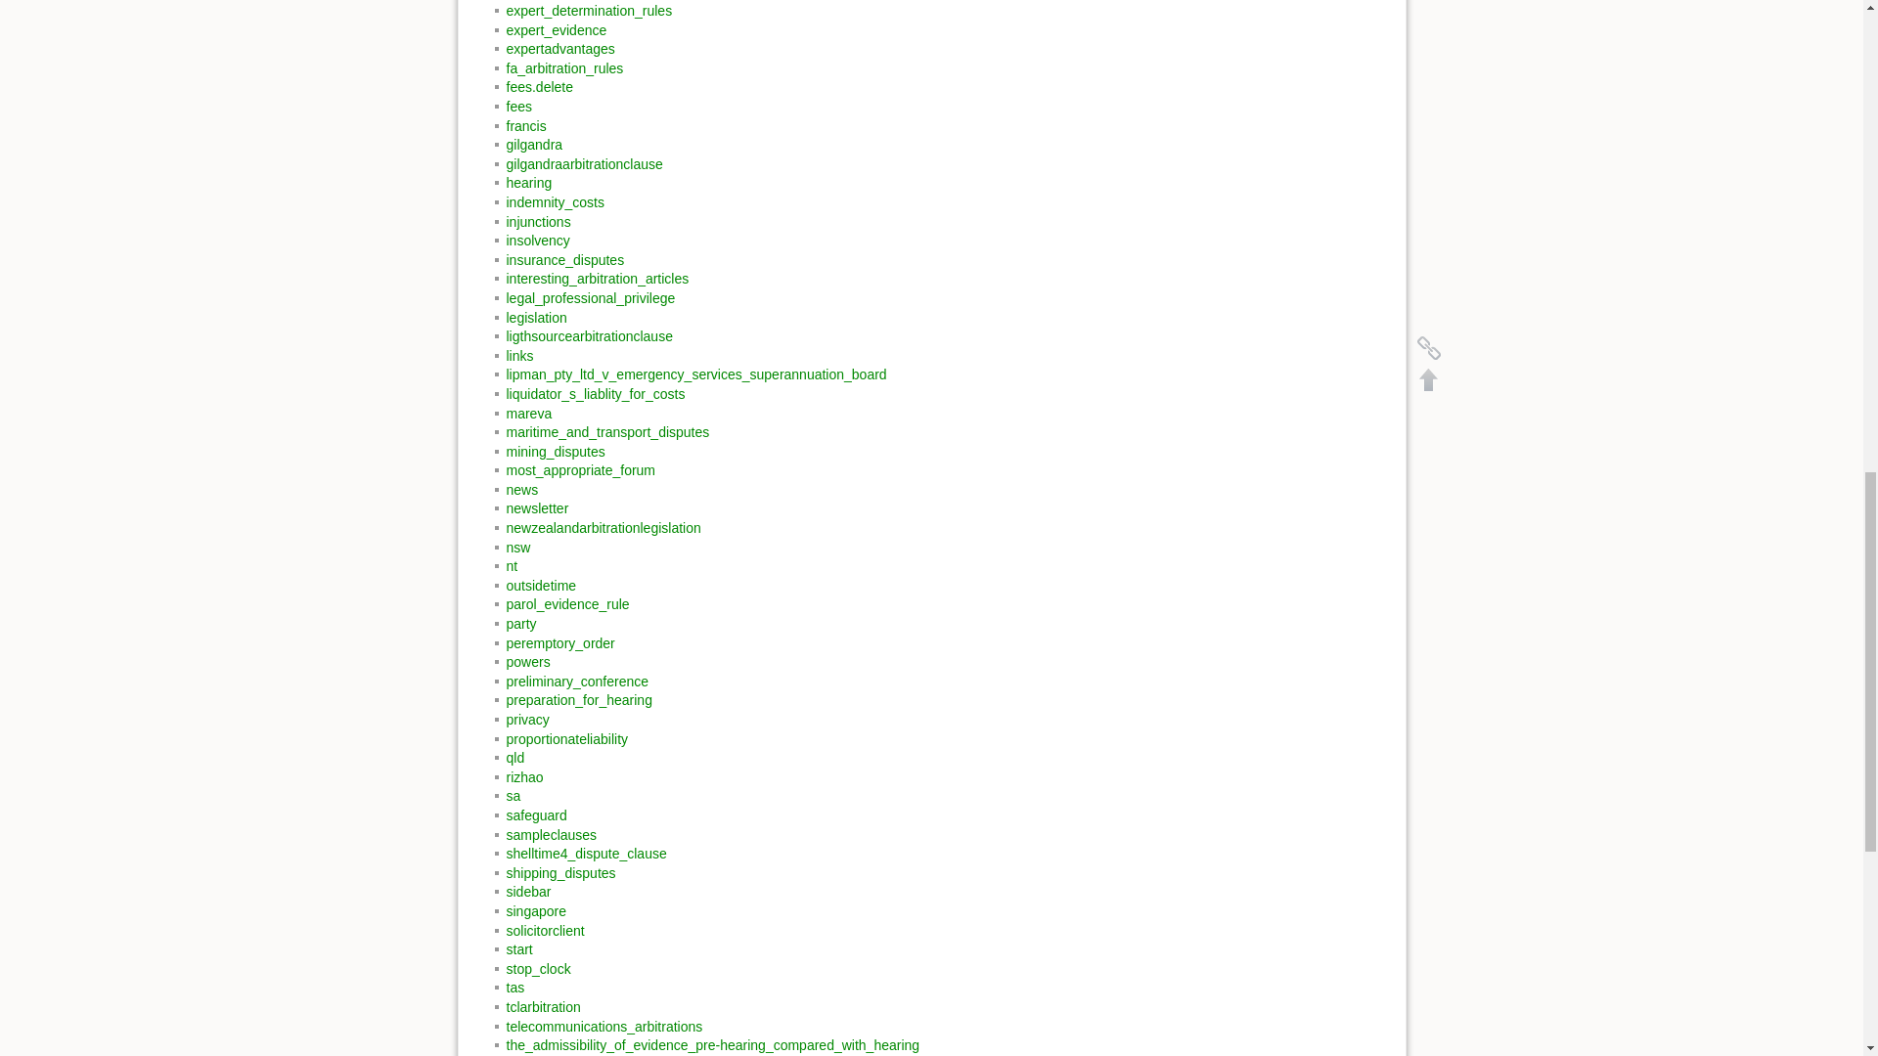 The width and height of the screenshot is (1878, 1056). I want to click on can_an_expert_determination_determine_trade_practices_claims, so click(705, 884).